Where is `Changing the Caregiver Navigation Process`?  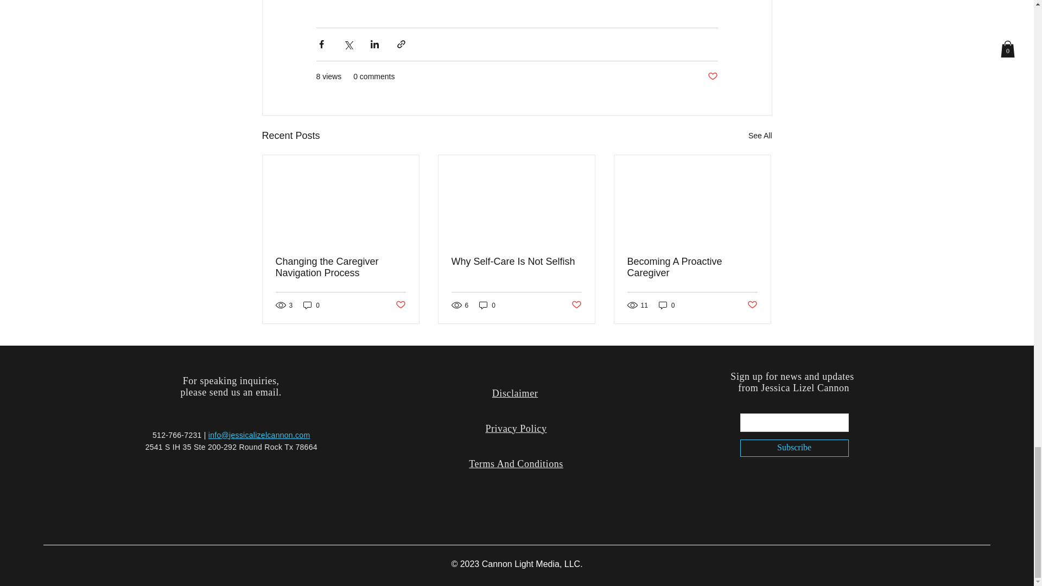
Changing the Caregiver Navigation Process is located at coordinates (341, 267).